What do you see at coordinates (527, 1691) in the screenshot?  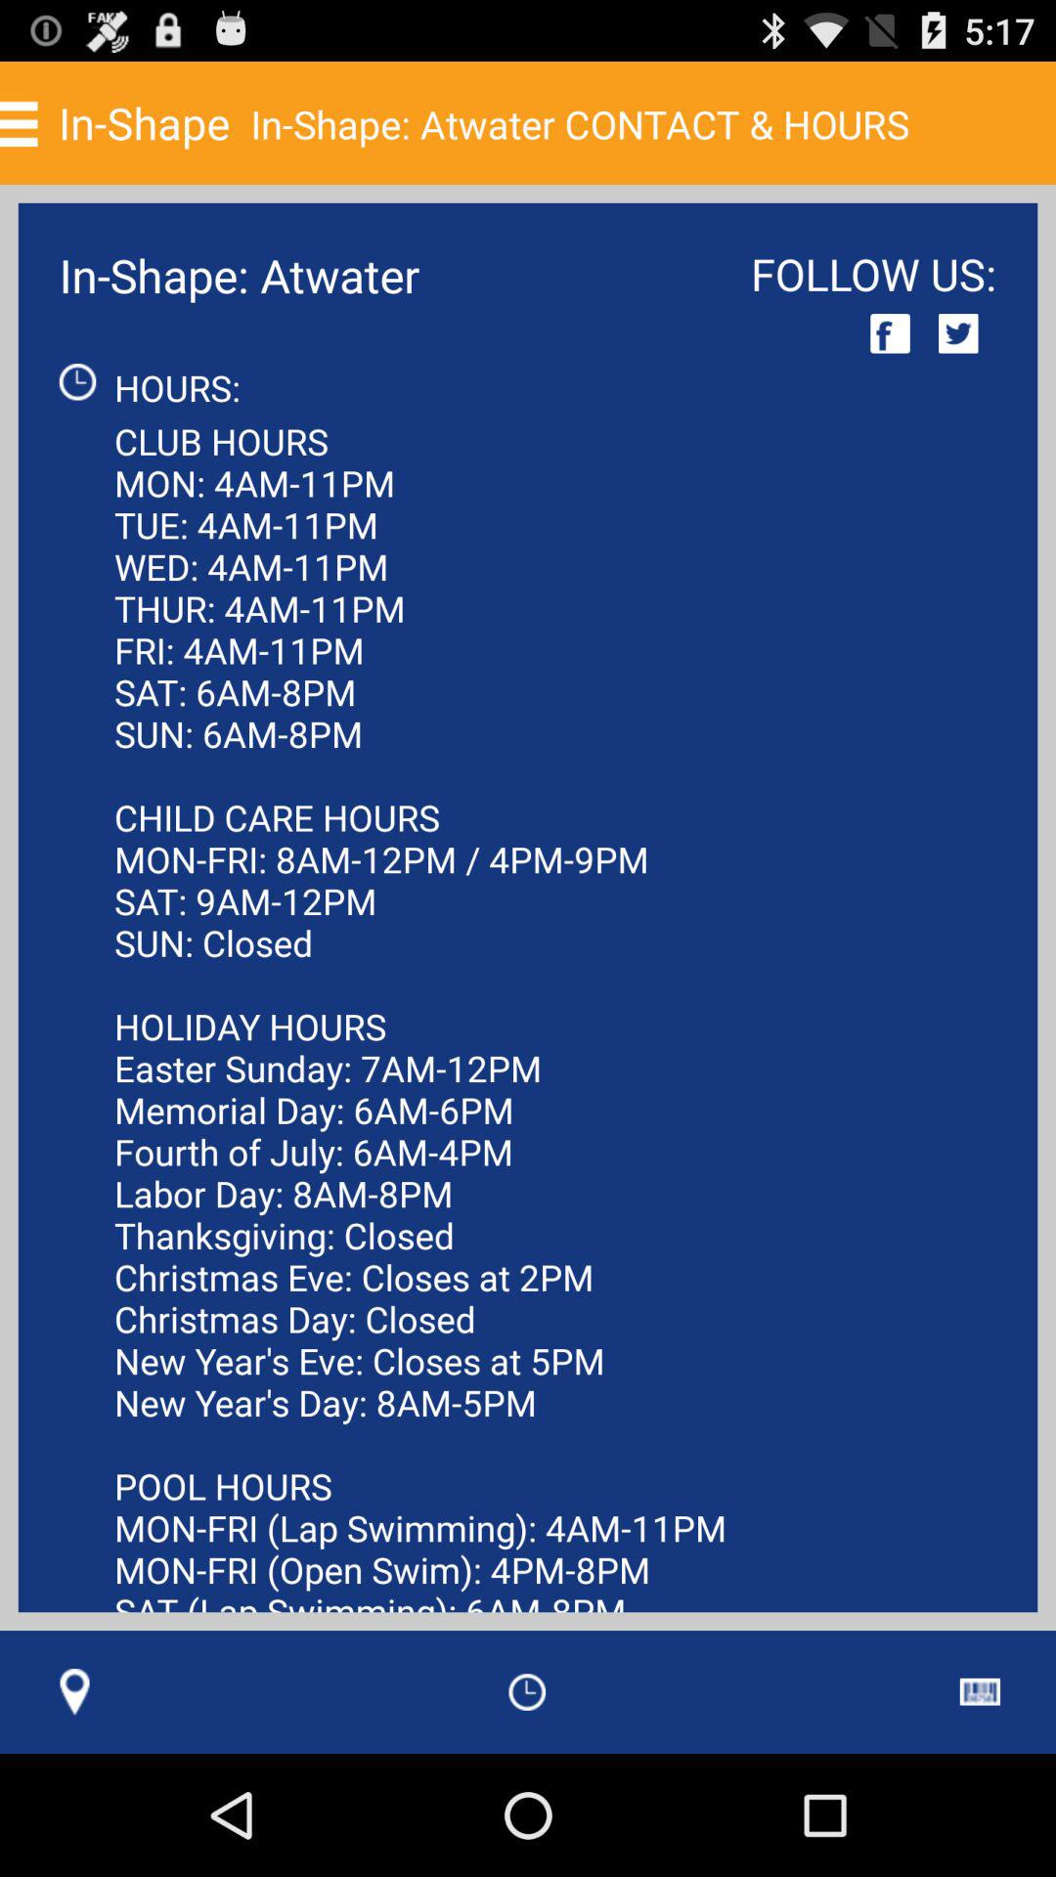 I see `click item at the bottom` at bounding box center [527, 1691].